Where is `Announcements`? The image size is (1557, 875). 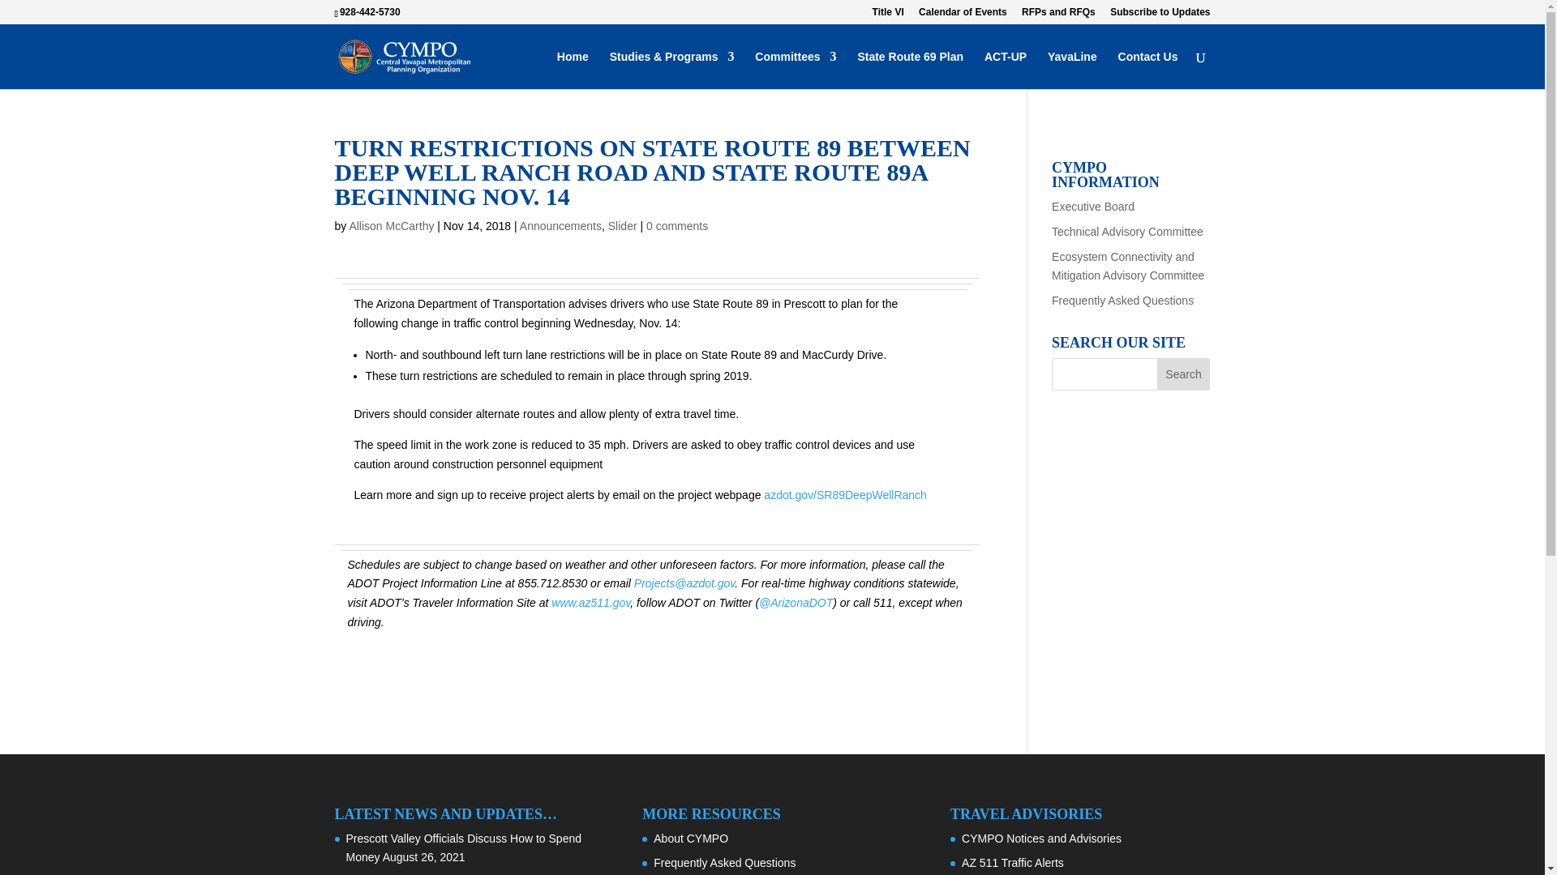 Announcements is located at coordinates (560, 226).